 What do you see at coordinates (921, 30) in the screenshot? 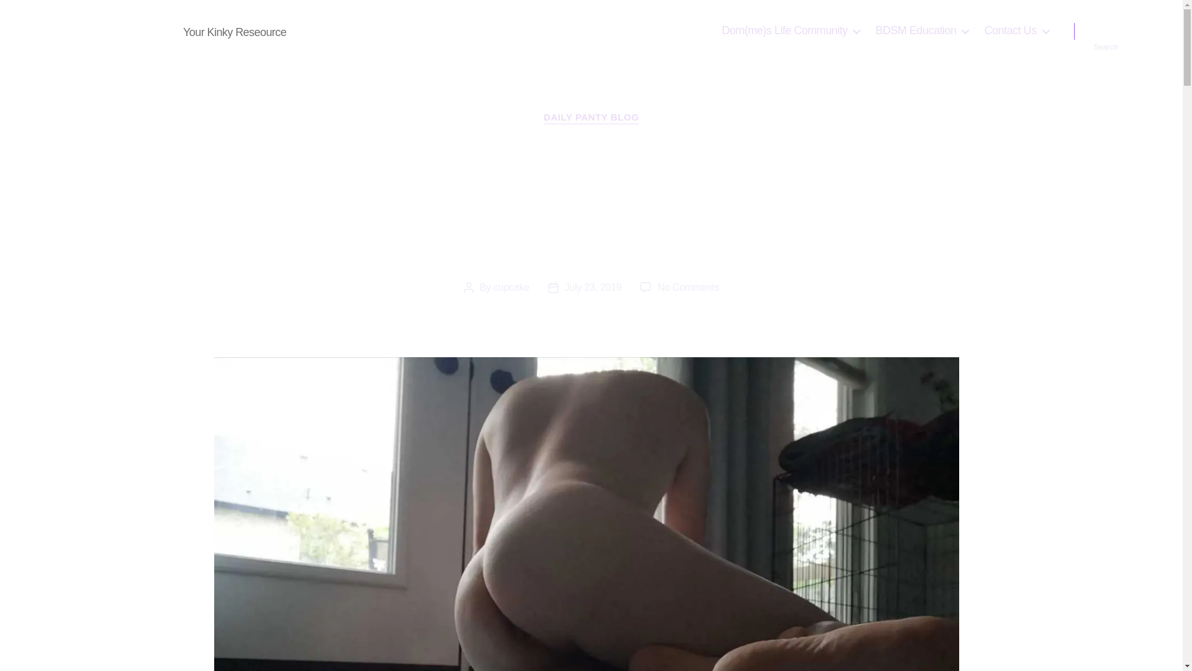
I see `BDSM Education` at bounding box center [921, 30].